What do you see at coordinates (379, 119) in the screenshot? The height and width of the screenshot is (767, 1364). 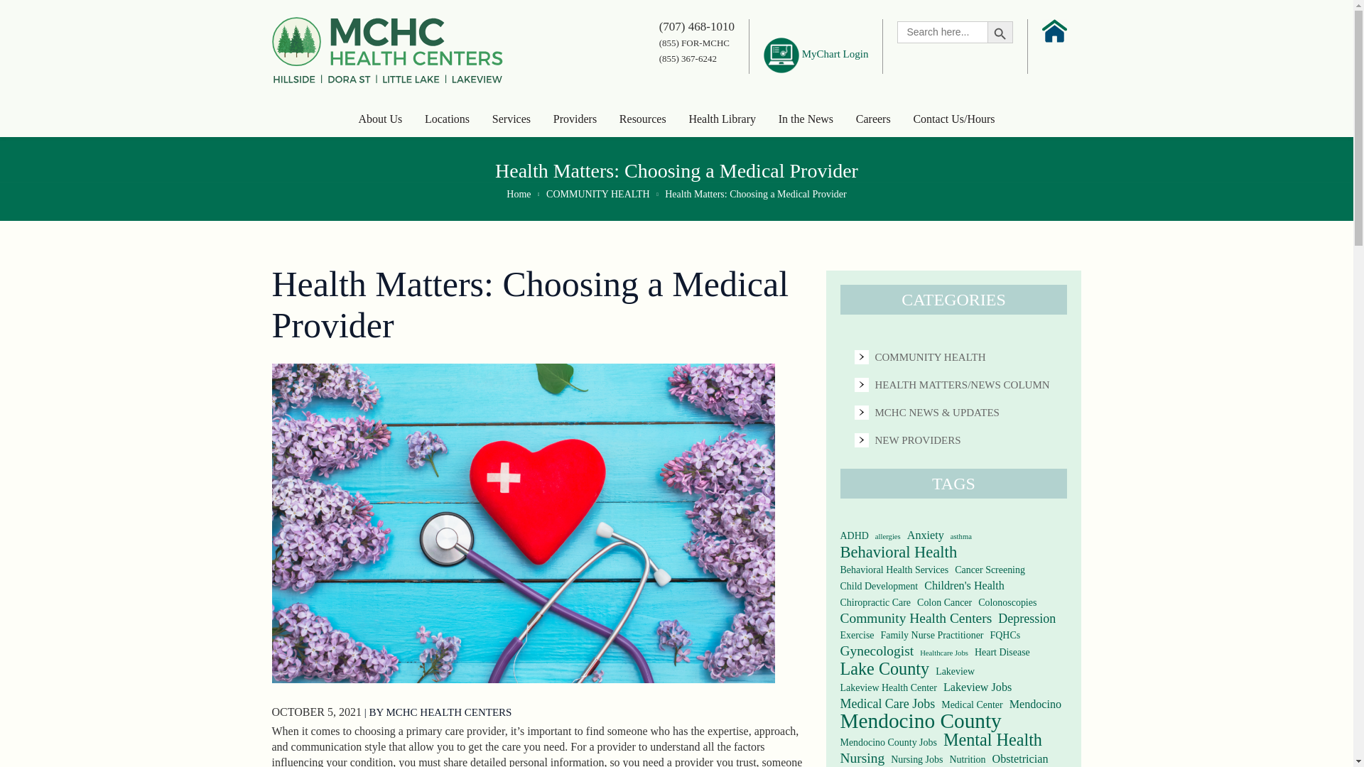 I see `About Us` at bounding box center [379, 119].